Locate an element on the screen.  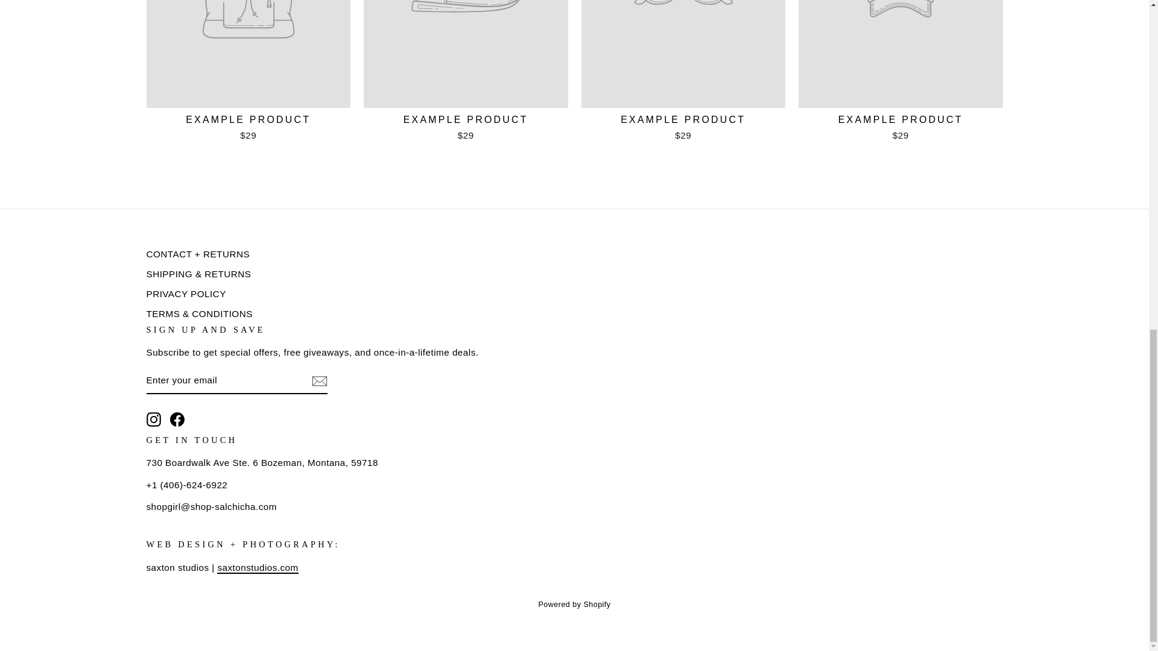
icon-email is located at coordinates (318, 381).